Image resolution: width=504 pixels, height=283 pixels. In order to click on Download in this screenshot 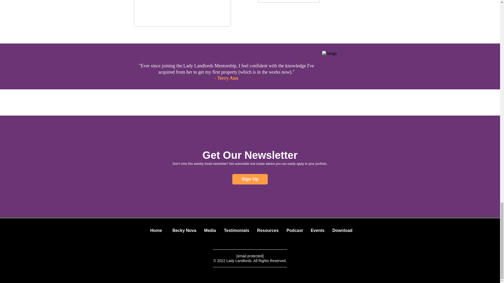, I will do `click(342, 230)`.